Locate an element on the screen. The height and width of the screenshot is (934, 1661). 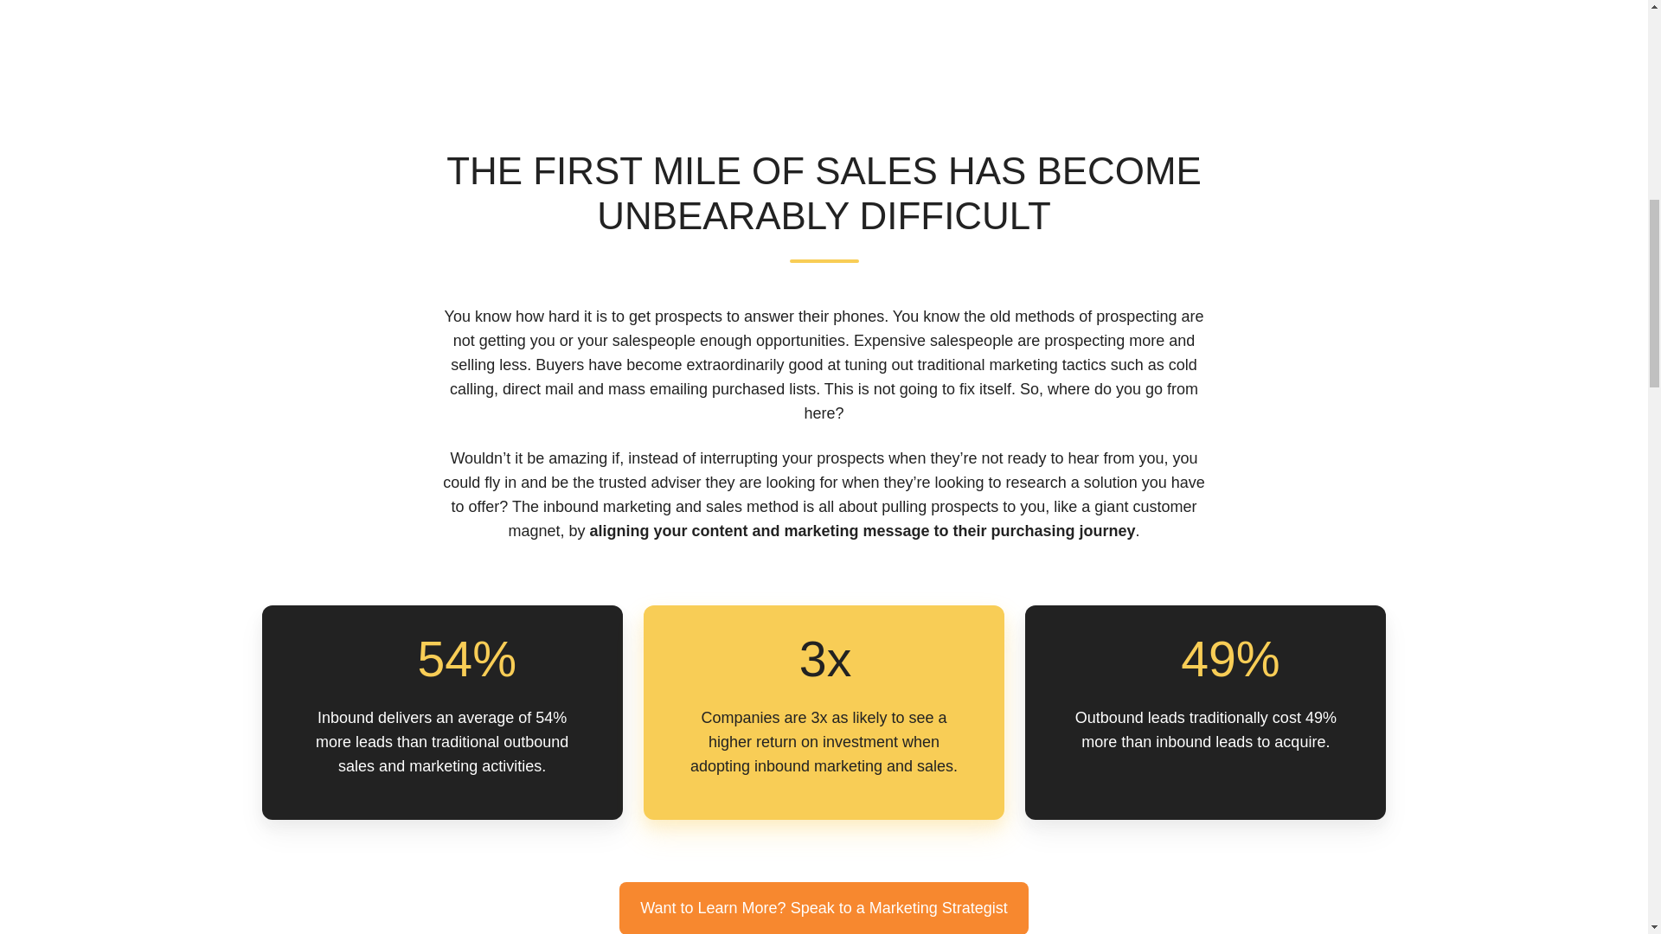
Want to Learn More? Speak to a Marketing Strategist is located at coordinates (824, 908).